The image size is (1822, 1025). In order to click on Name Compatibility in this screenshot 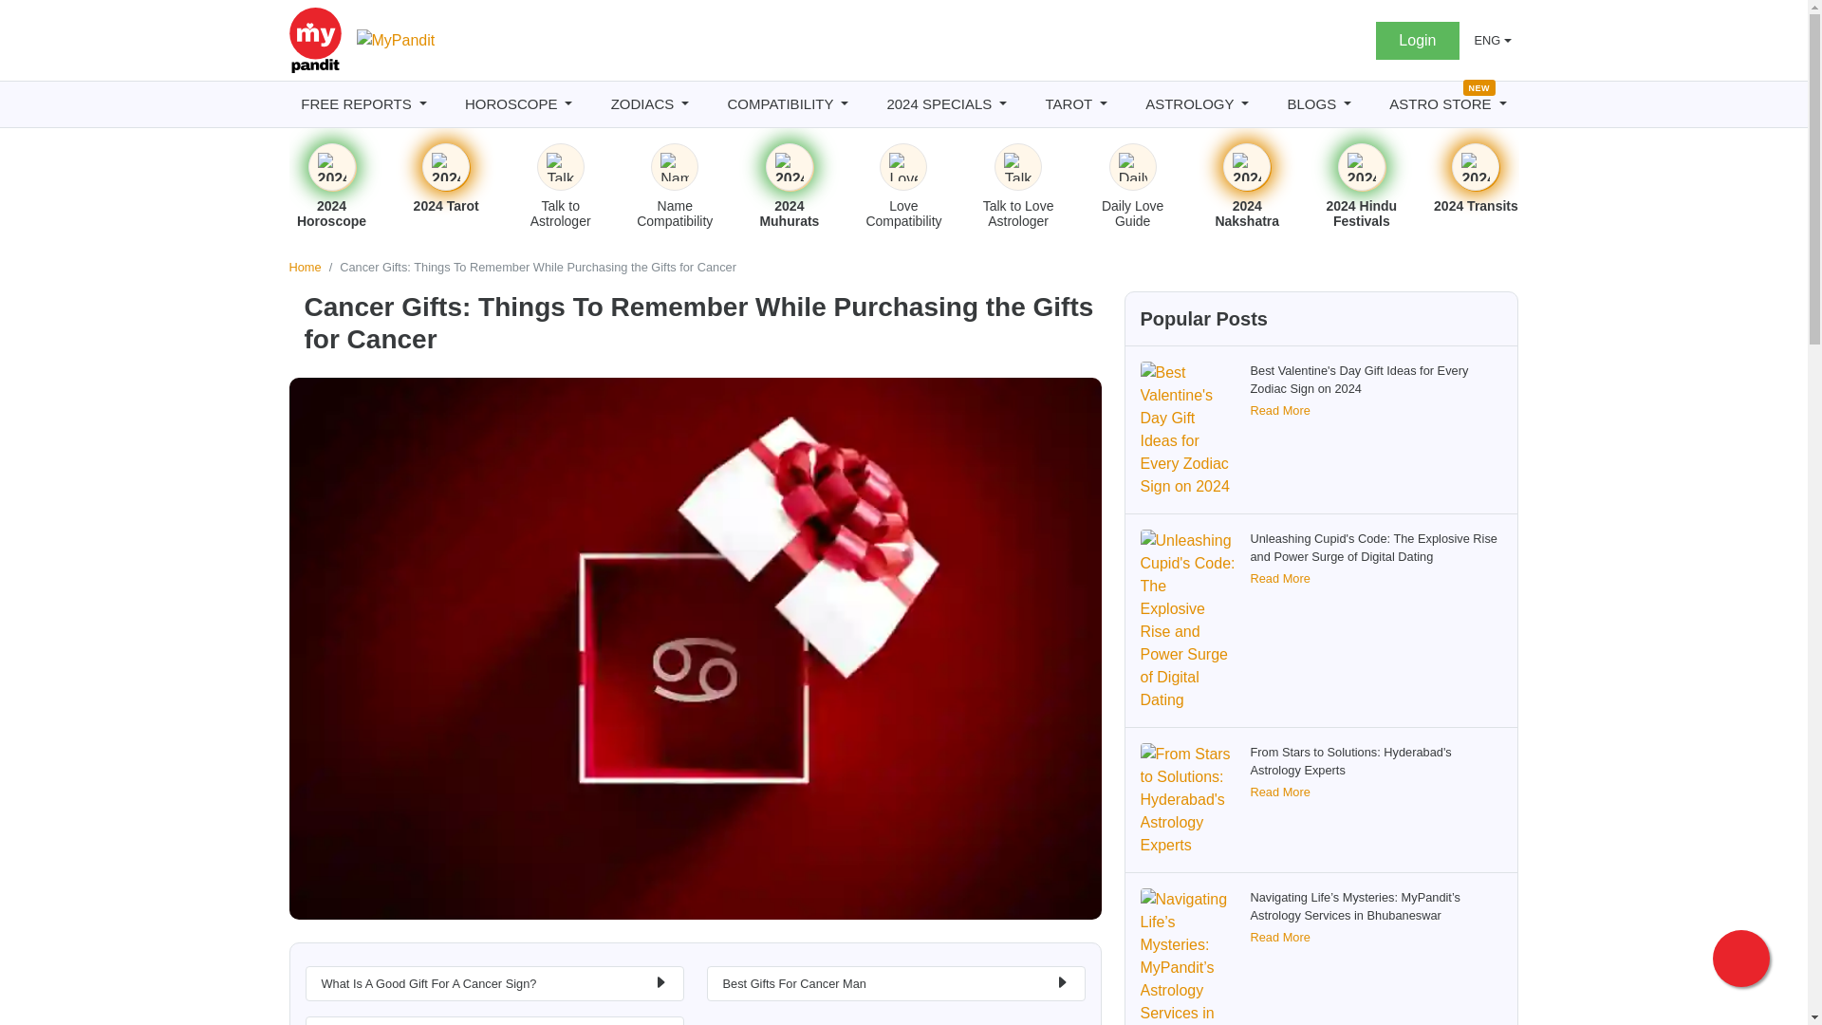, I will do `click(674, 167)`.